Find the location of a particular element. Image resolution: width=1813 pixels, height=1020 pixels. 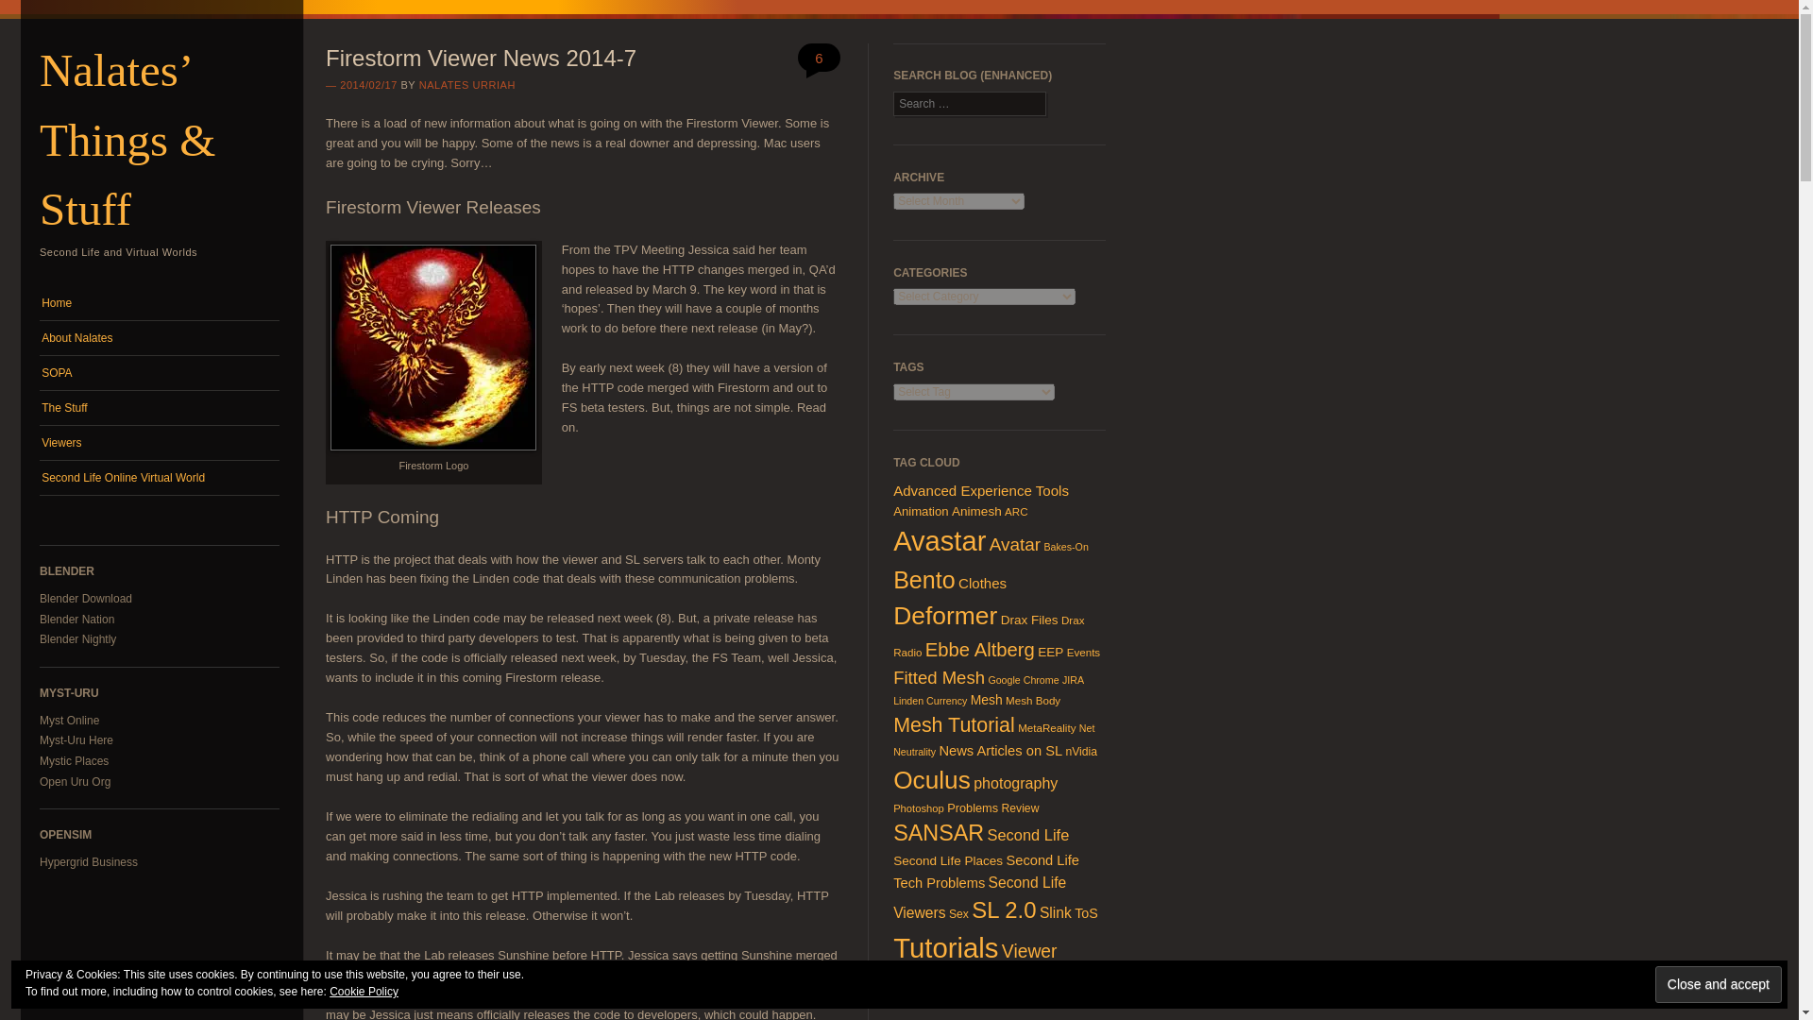

Close and accept is located at coordinates (1719, 984).